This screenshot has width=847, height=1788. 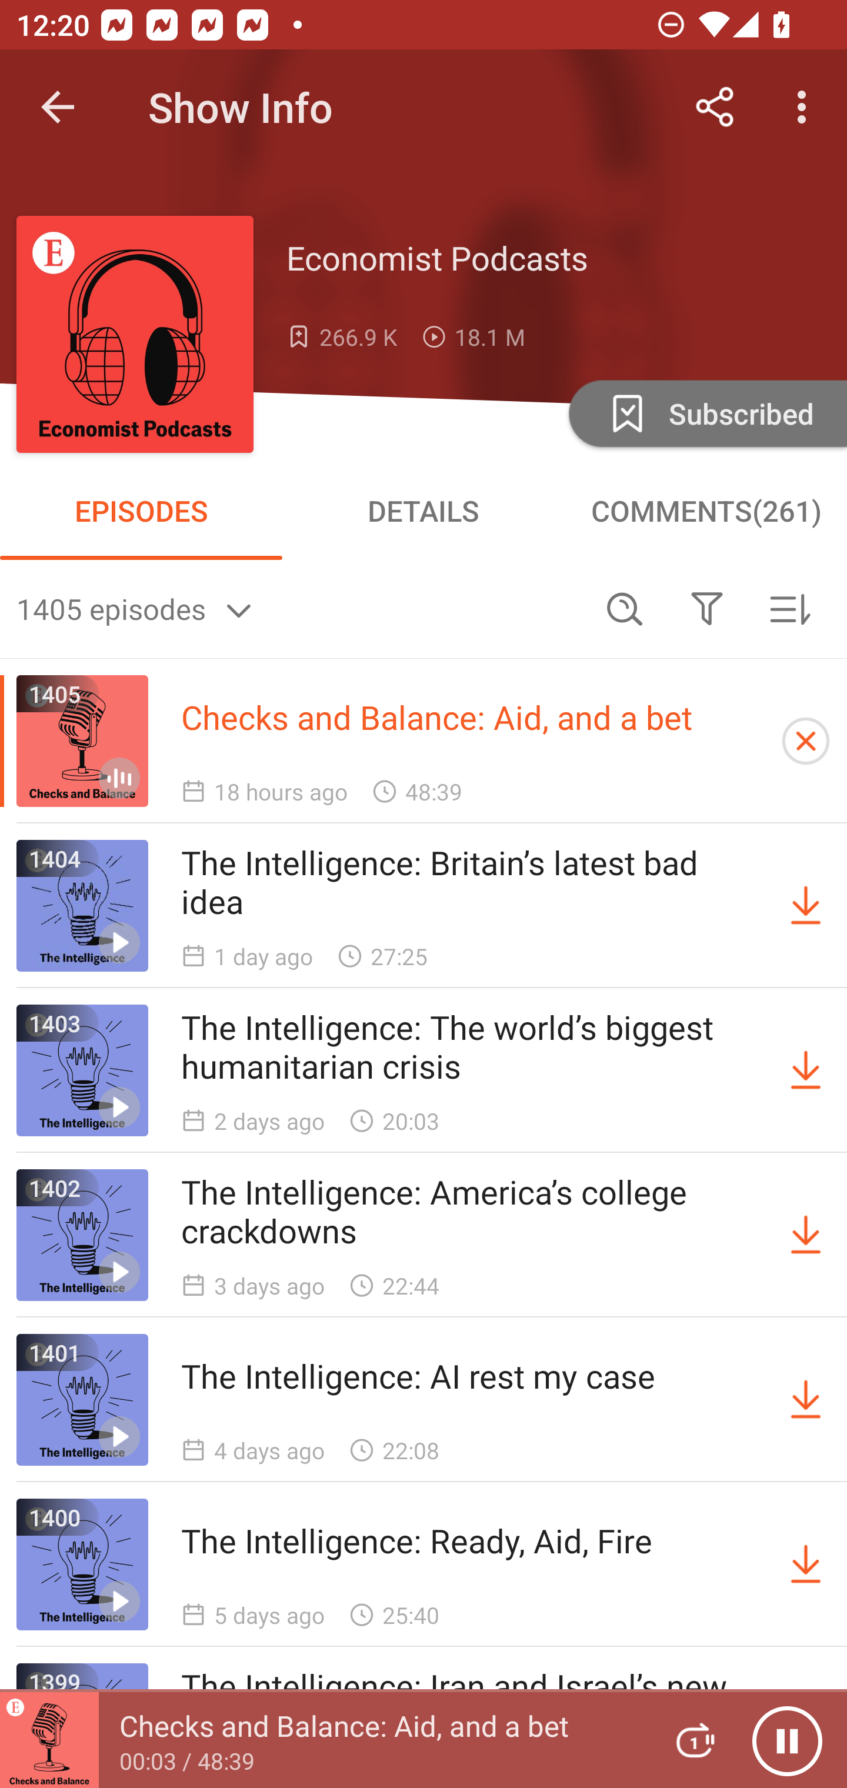 I want to click on Download, so click(x=806, y=1235).